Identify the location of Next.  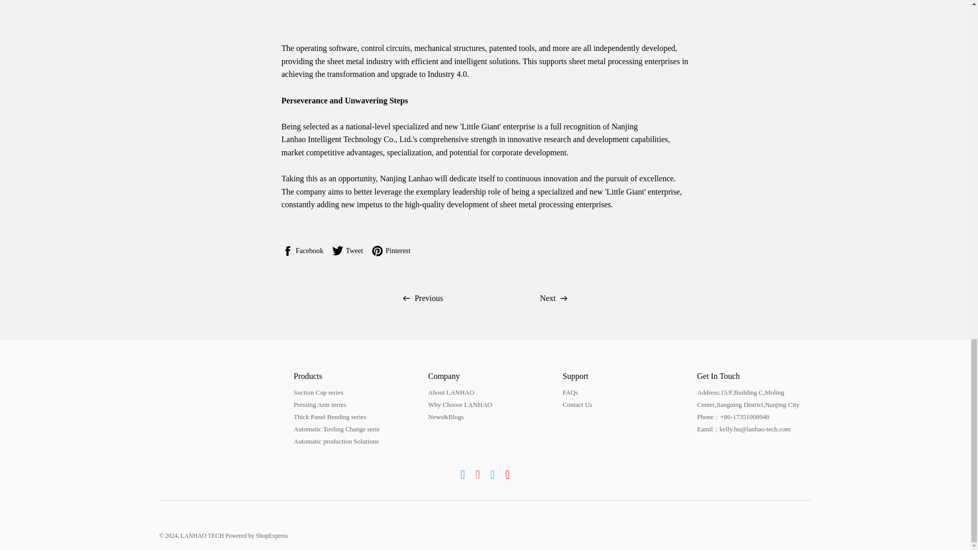
(552, 298).